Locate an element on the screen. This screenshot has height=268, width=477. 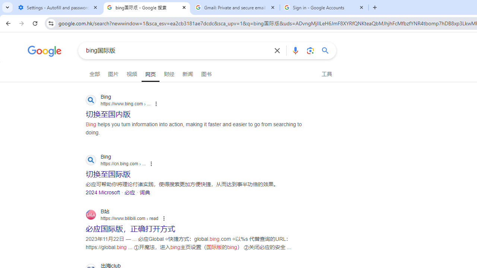
Search tabs is located at coordinates (7, 7).